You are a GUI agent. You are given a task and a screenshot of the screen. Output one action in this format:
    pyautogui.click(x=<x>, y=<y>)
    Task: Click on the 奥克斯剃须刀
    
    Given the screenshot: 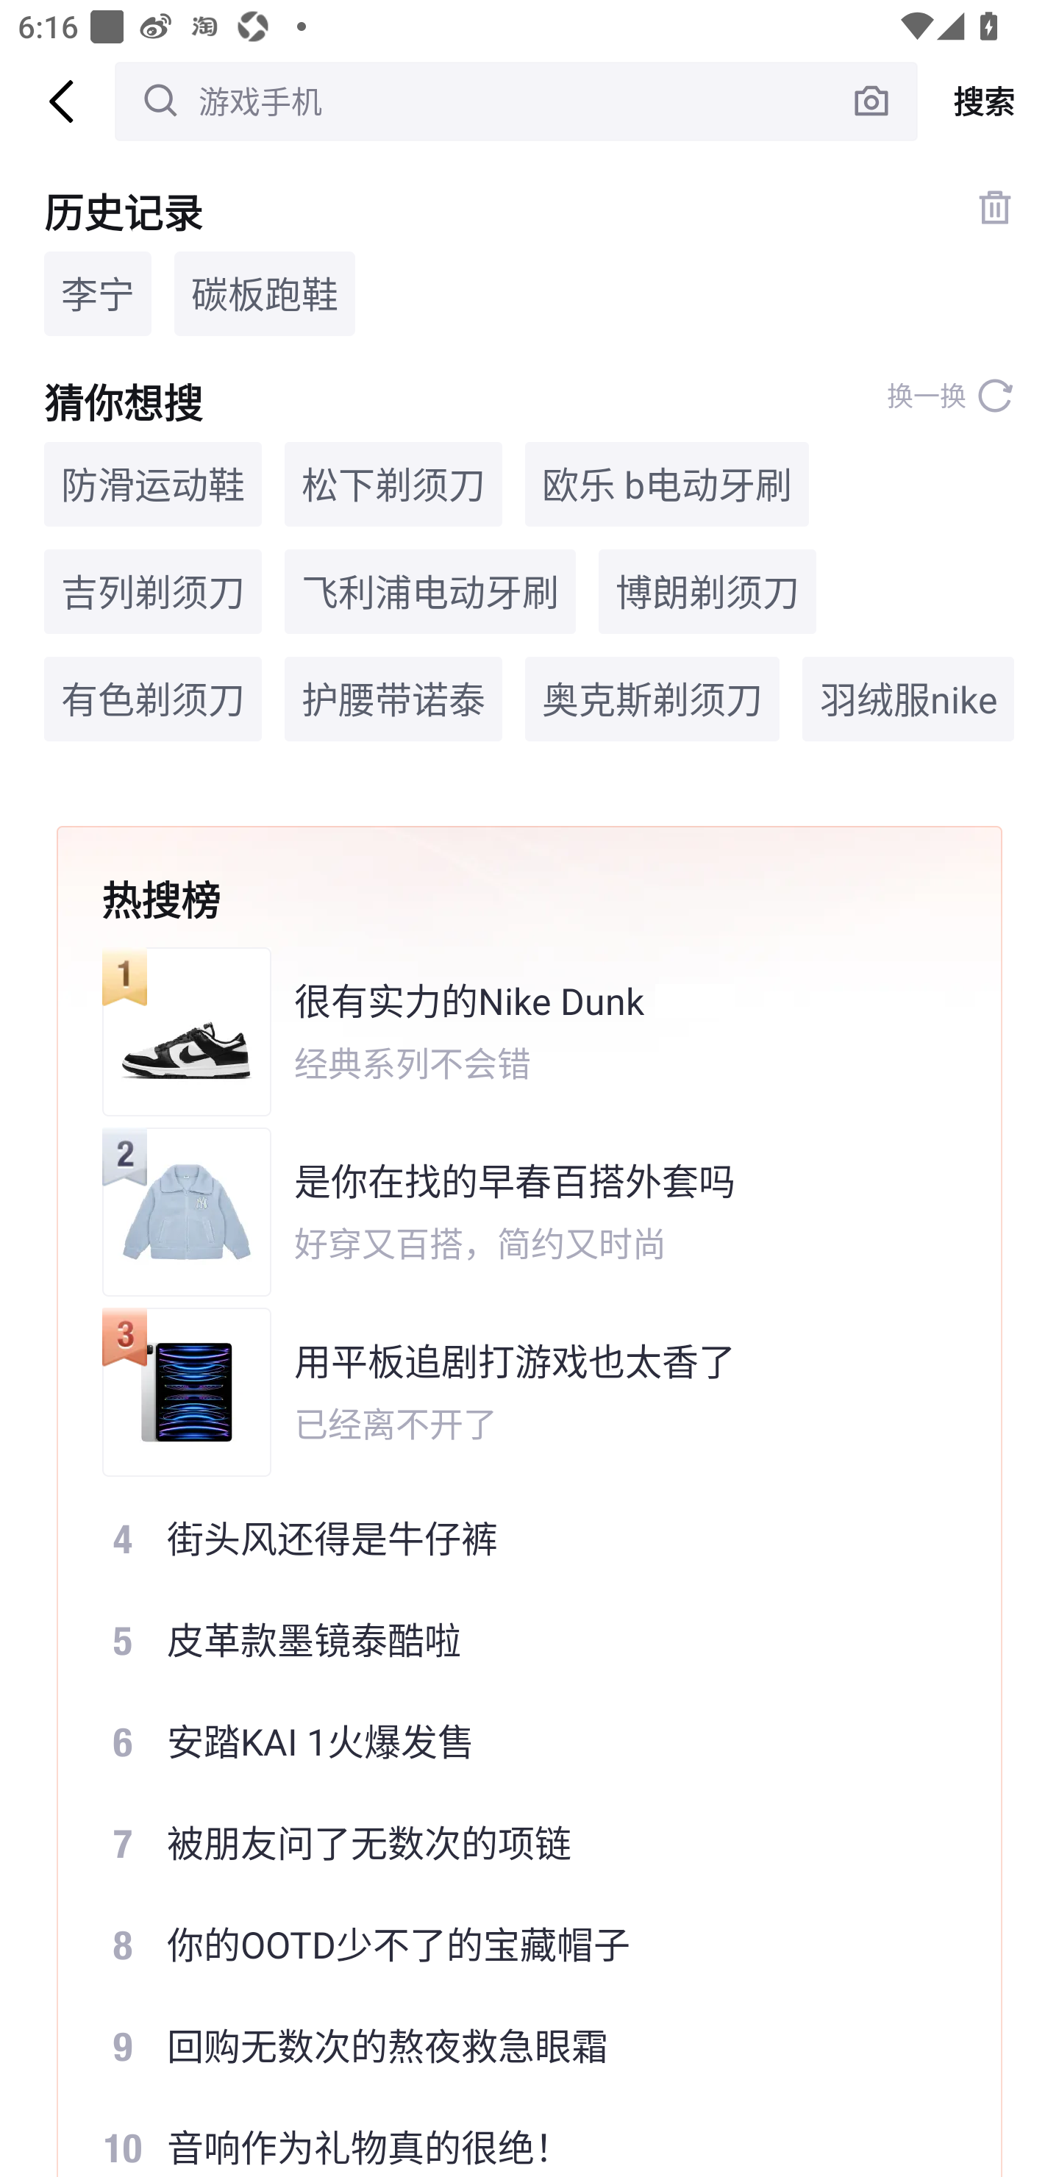 What is the action you would take?
    pyautogui.click(x=652, y=699)
    